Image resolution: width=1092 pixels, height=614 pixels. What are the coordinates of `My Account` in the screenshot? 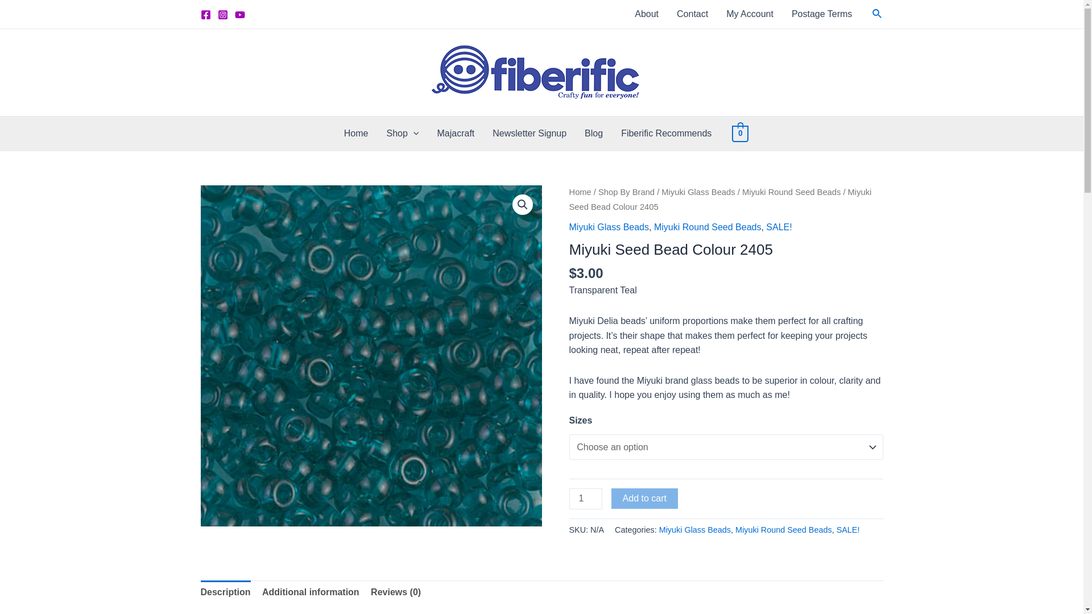 It's located at (750, 14).